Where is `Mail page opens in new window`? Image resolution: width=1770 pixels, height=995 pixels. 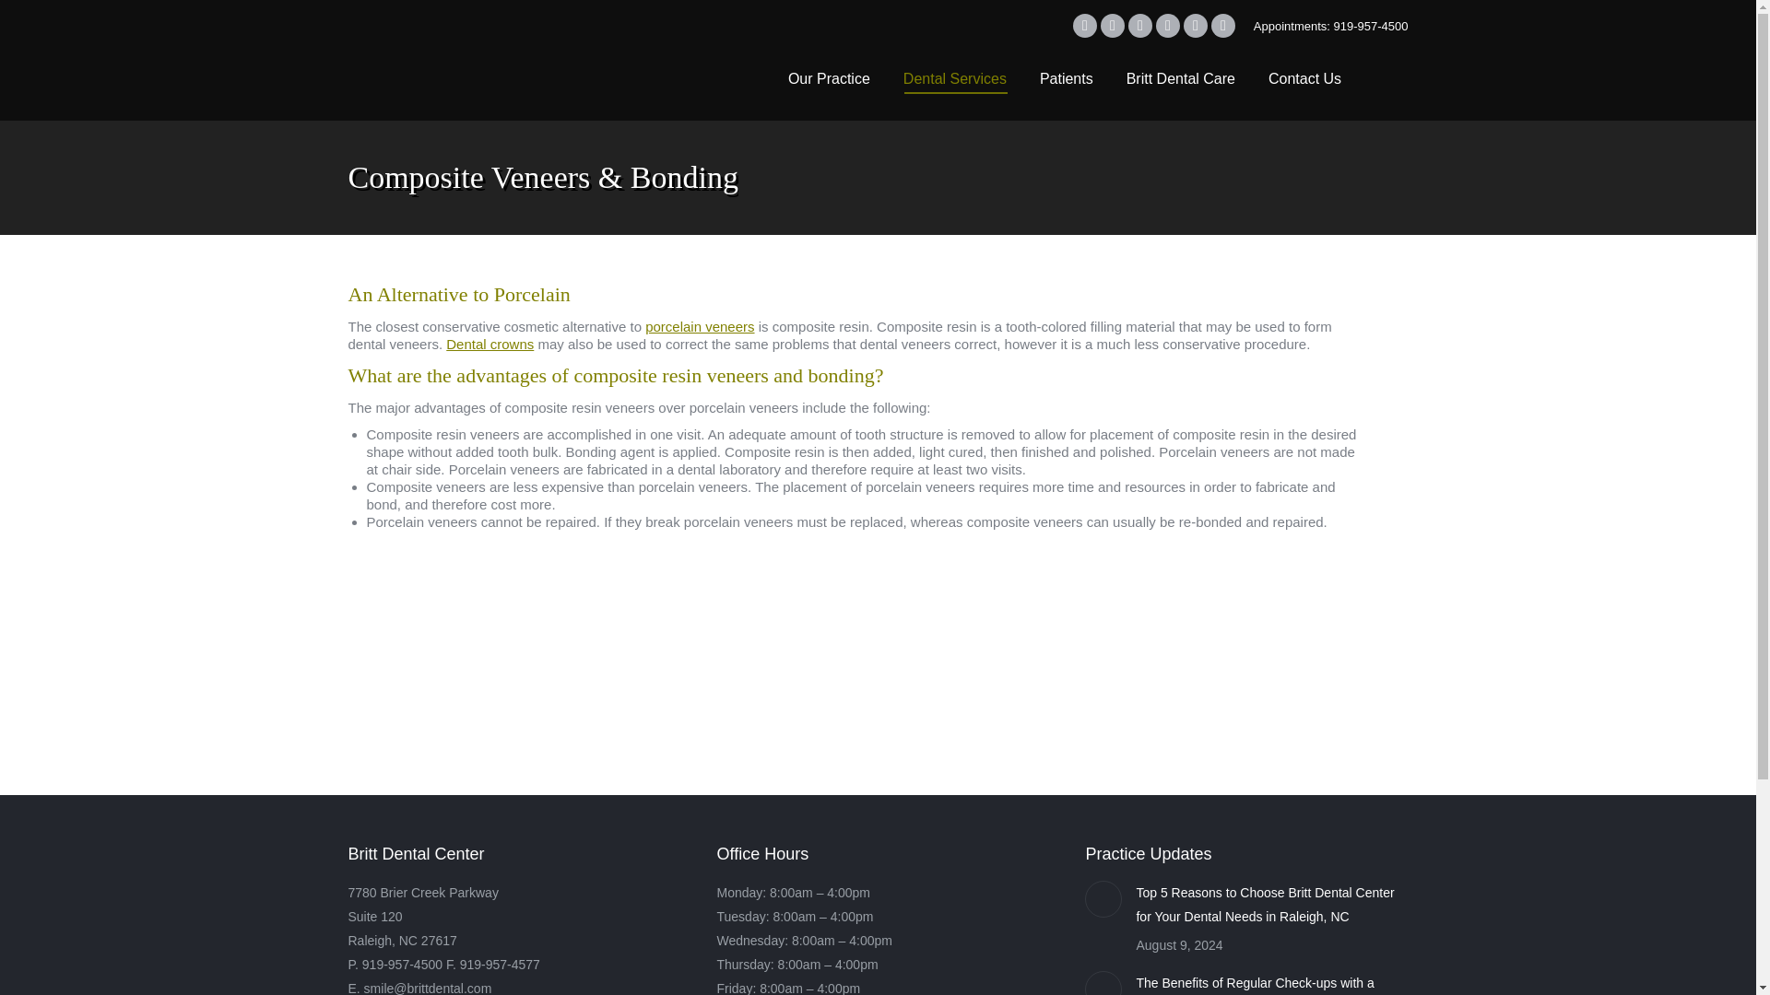
Mail page opens in new window is located at coordinates (1195, 26).